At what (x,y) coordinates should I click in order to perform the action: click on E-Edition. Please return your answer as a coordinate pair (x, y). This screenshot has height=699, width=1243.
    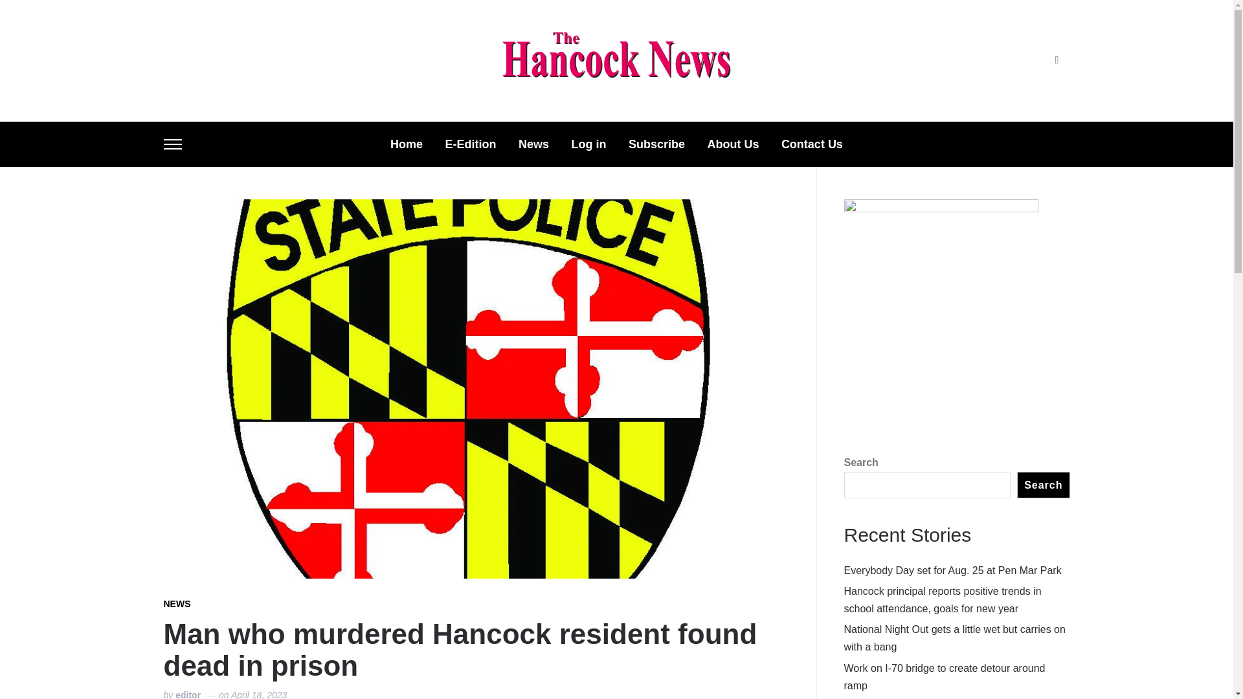
    Looking at the image, I should click on (470, 144).